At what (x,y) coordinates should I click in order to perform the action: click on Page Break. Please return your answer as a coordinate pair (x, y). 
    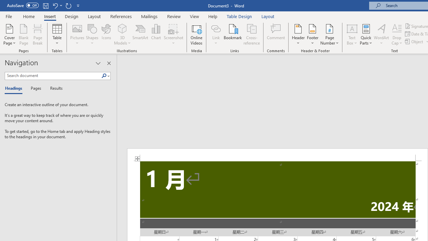
    Looking at the image, I should click on (38, 34).